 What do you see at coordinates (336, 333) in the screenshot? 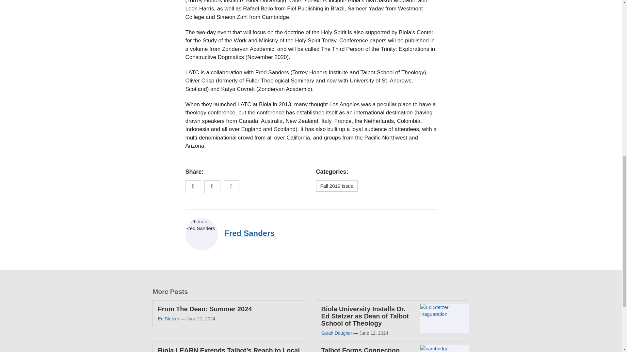
I see `Sarah Dougher` at bounding box center [336, 333].